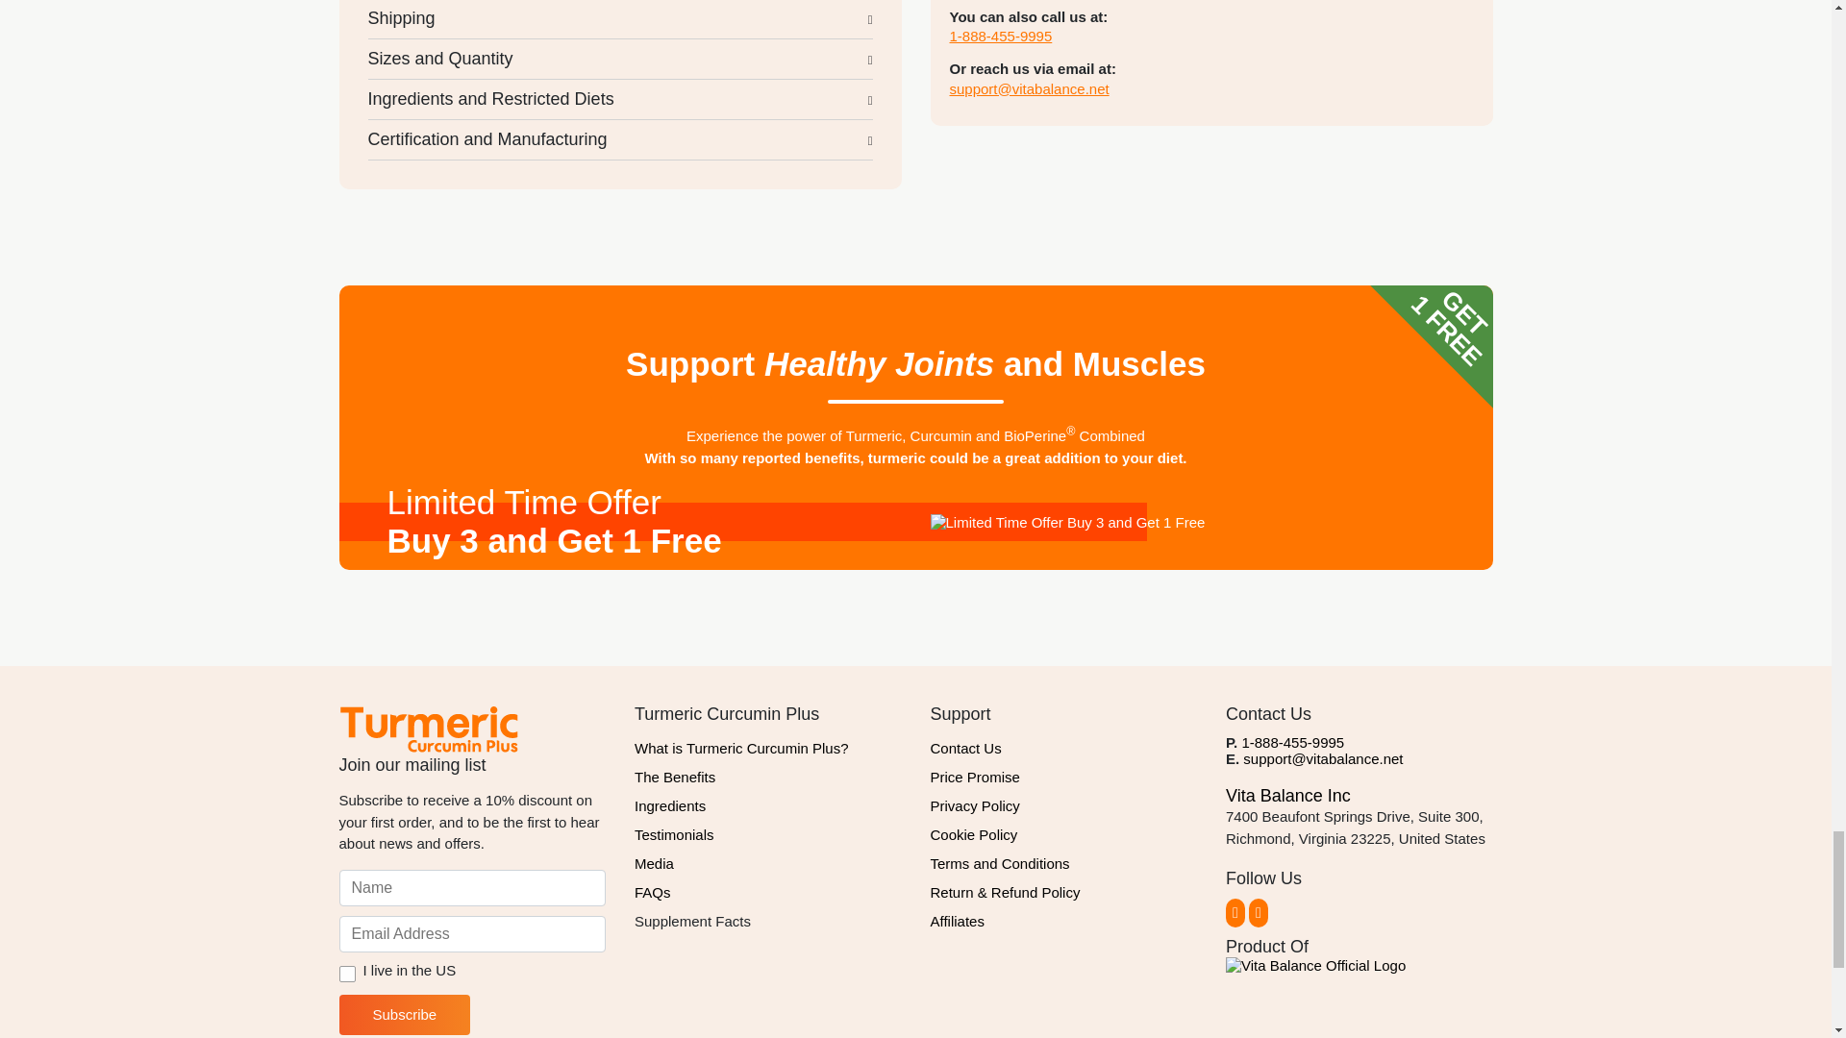 The width and height of the screenshot is (1846, 1038). I want to click on Media, so click(768, 863).